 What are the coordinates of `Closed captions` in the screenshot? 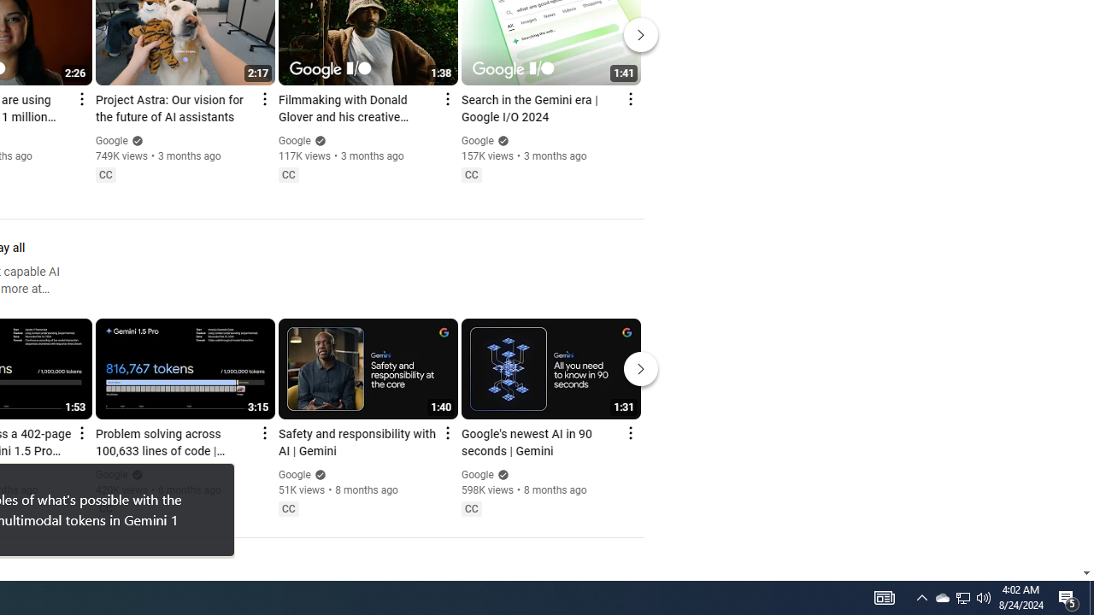 It's located at (471, 508).